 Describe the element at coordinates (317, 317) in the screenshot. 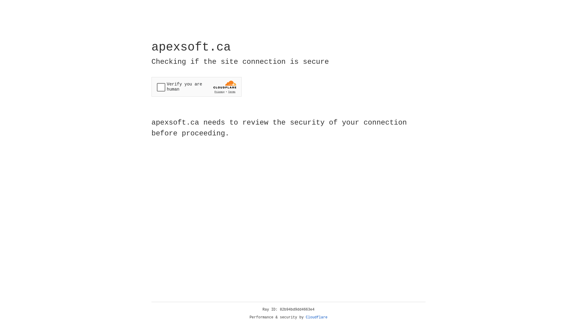

I see `Cloudflare` at that location.